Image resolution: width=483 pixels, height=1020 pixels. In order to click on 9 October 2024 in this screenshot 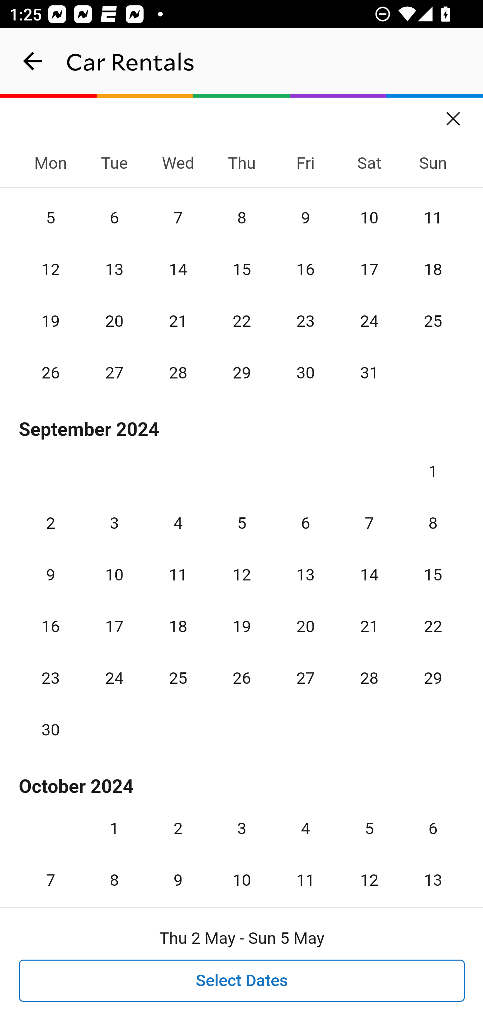, I will do `click(178, 872)`.